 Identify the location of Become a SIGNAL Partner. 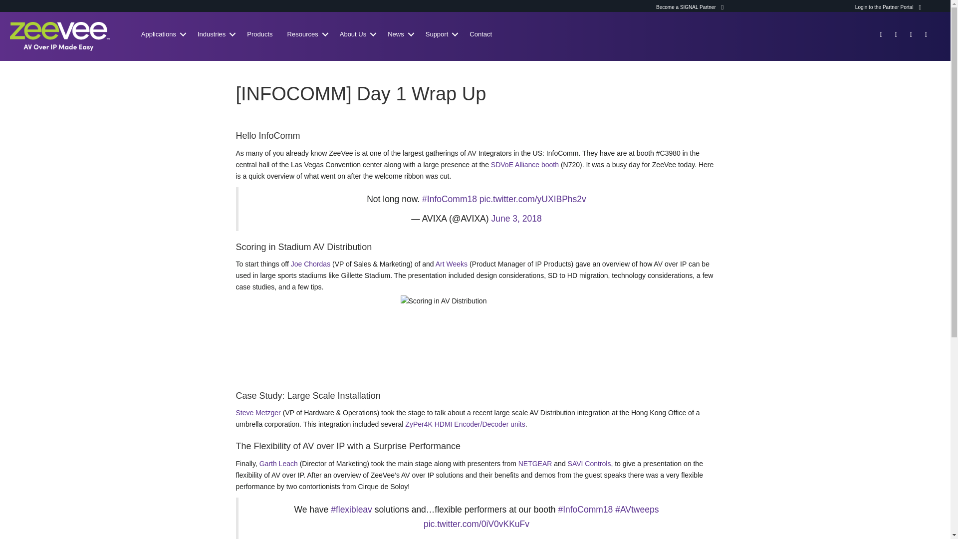
(690, 7).